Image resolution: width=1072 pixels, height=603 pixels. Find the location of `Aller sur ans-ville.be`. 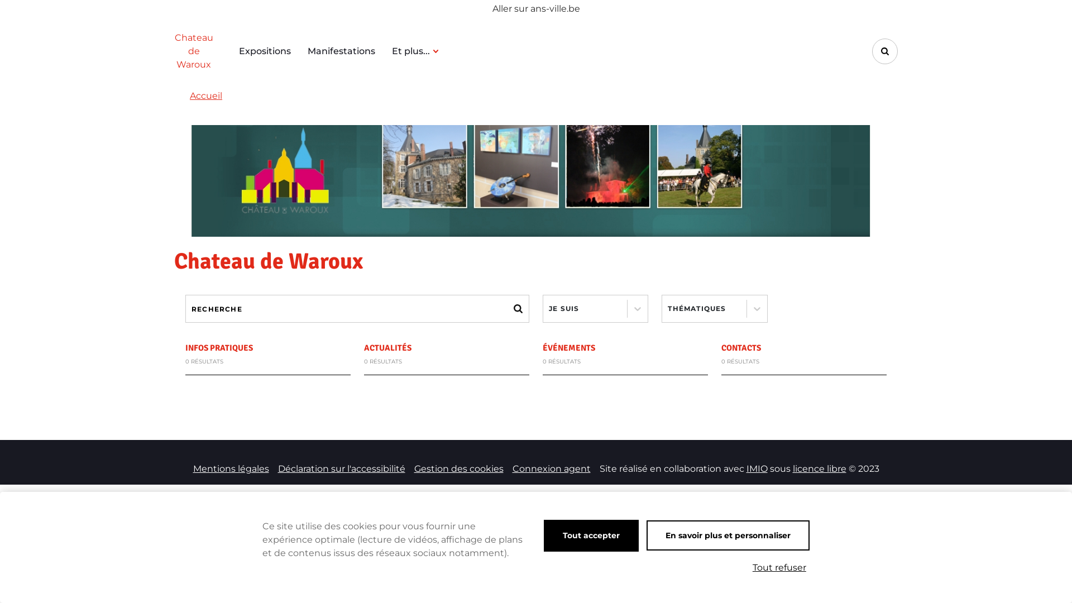

Aller sur ans-ville.be is located at coordinates (536, 9).